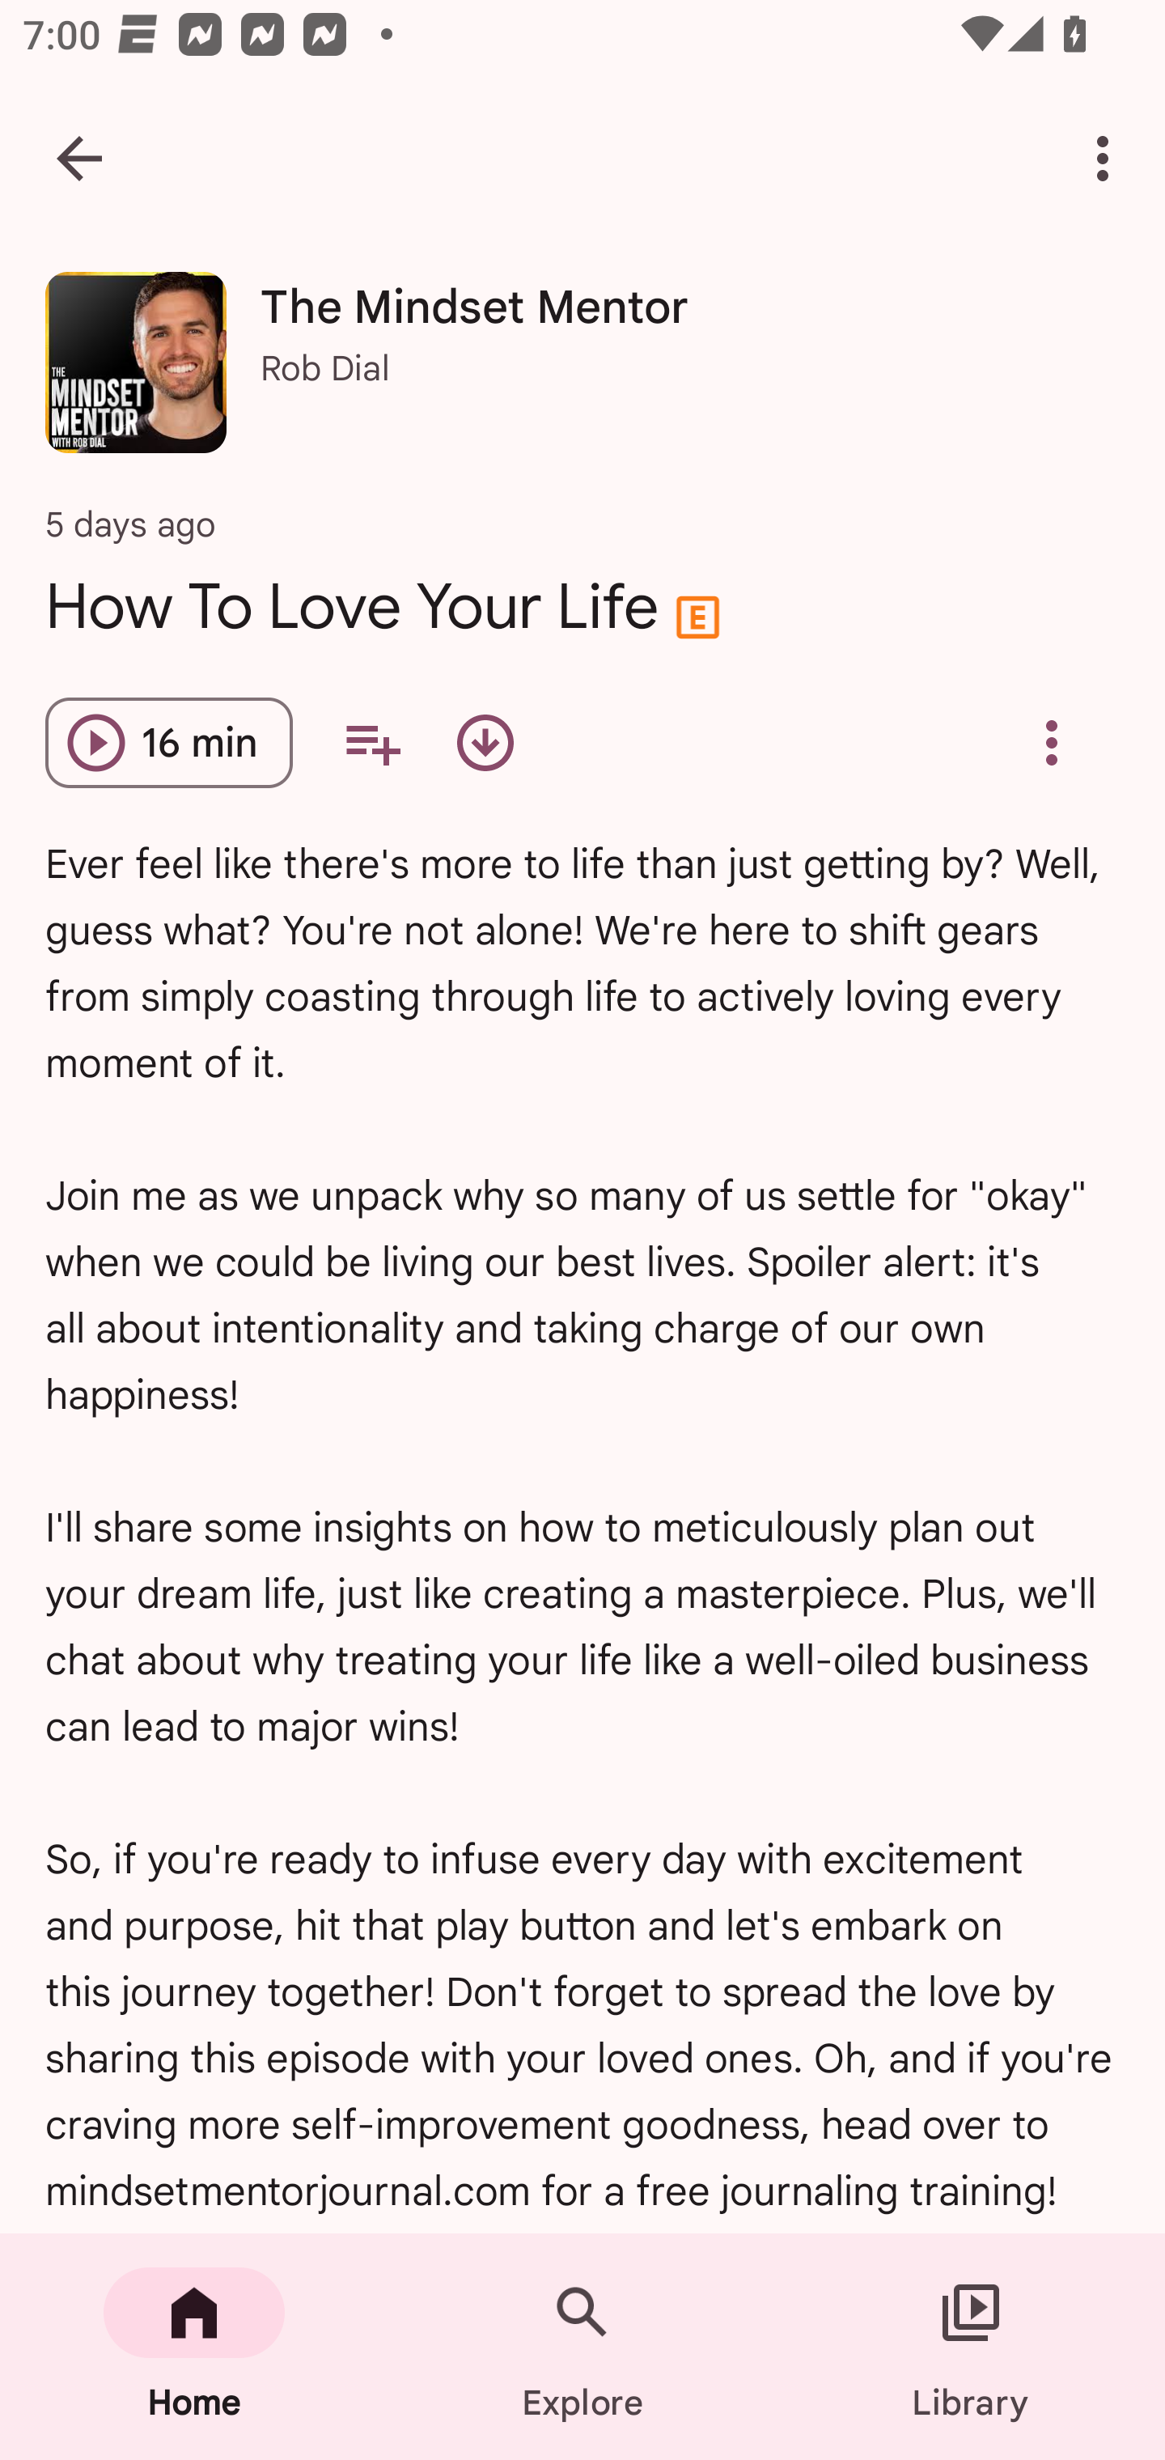 The image size is (1165, 2460). Describe the element at coordinates (1108, 159) in the screenshot. I see `More options` at that location.